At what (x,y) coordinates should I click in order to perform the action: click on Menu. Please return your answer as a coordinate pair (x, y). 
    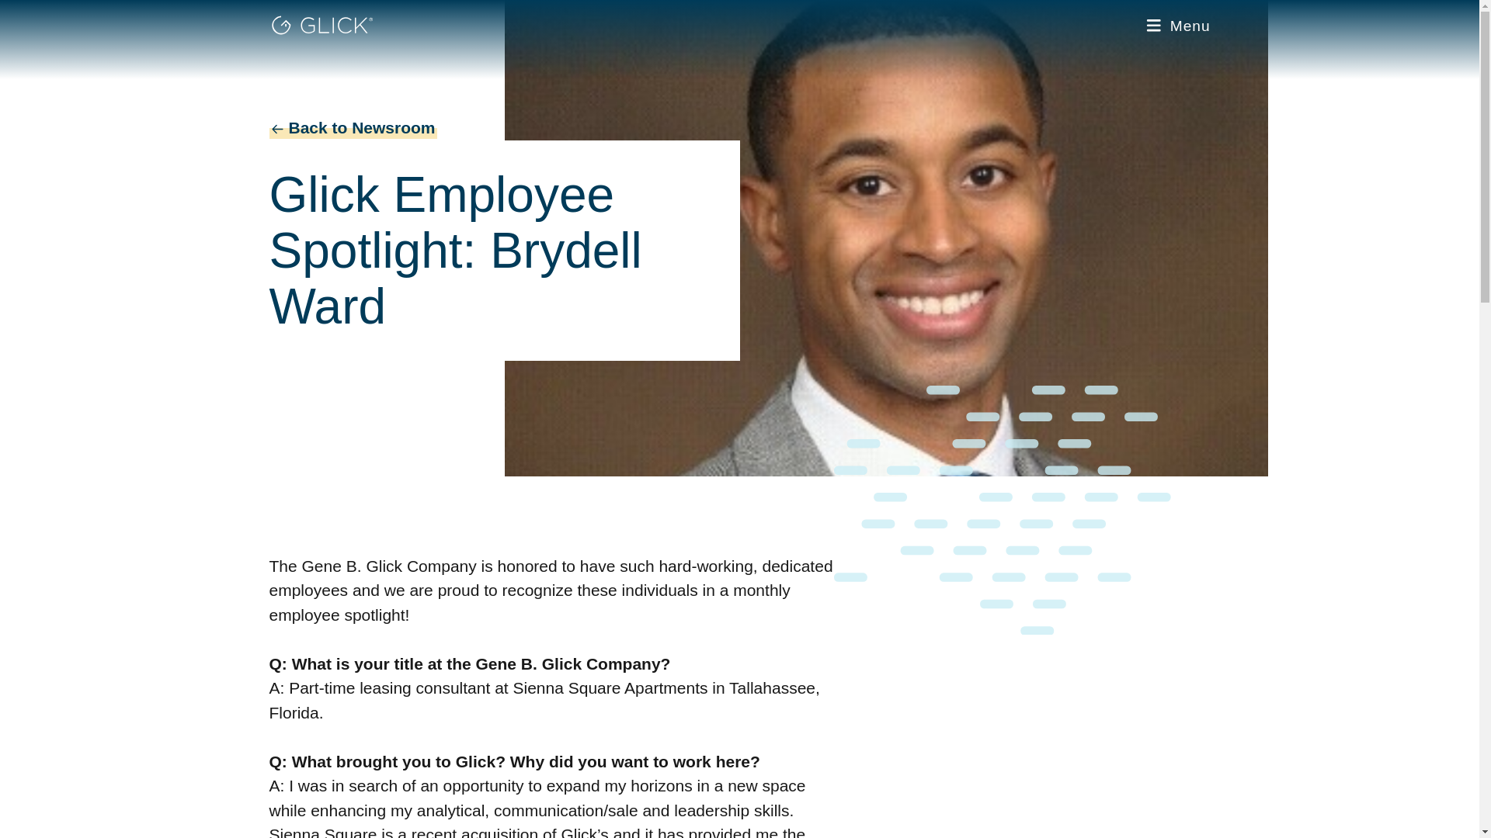
    Looking at the image, I should click on (1177, 26).